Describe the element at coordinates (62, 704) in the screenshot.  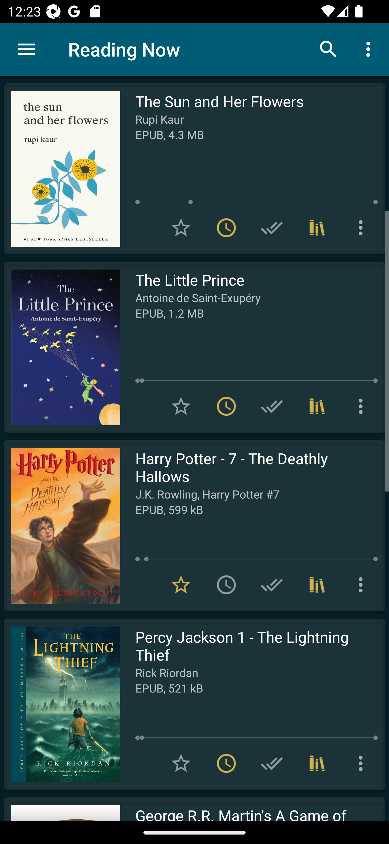
I see `Read Percy Jackson 1 - The Lightning Thief` at that location.